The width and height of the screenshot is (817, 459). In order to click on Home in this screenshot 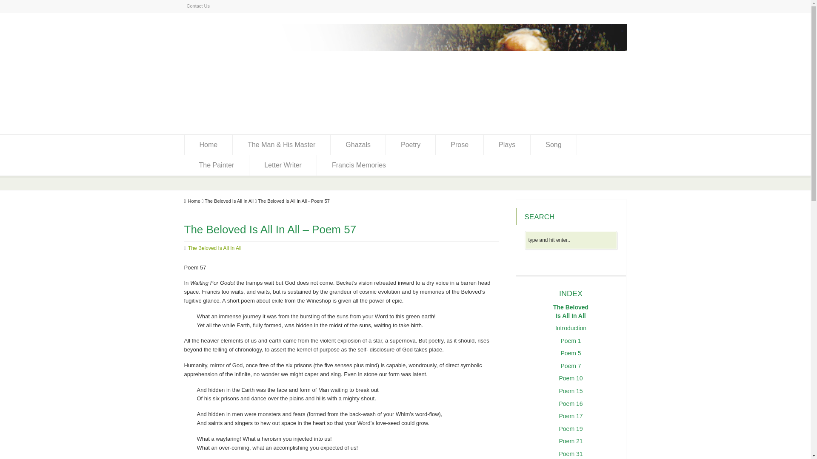, I will do `click(209, 145)`.